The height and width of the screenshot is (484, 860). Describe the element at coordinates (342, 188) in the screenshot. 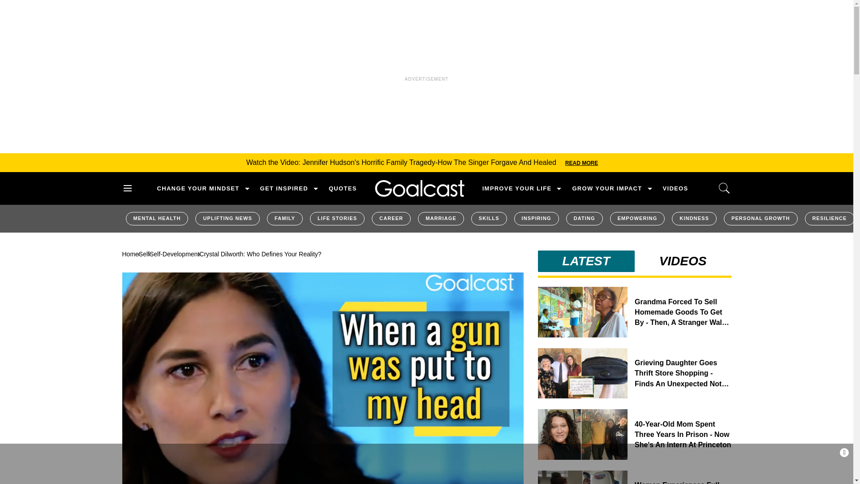

I see `QUOTES` at that location.